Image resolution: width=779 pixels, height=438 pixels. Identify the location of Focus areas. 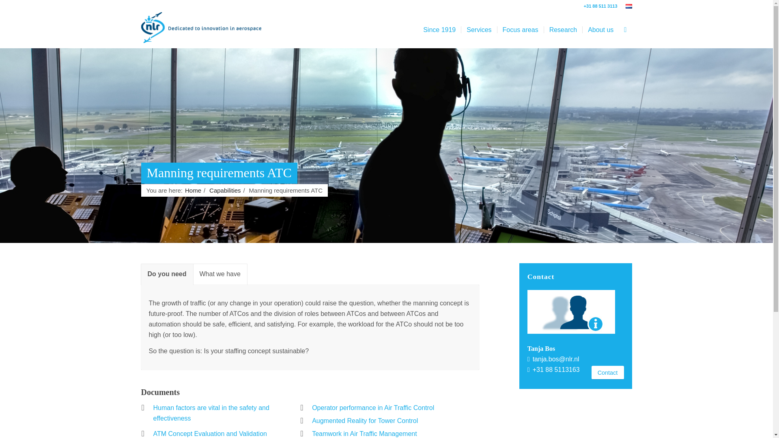
(520, 30).